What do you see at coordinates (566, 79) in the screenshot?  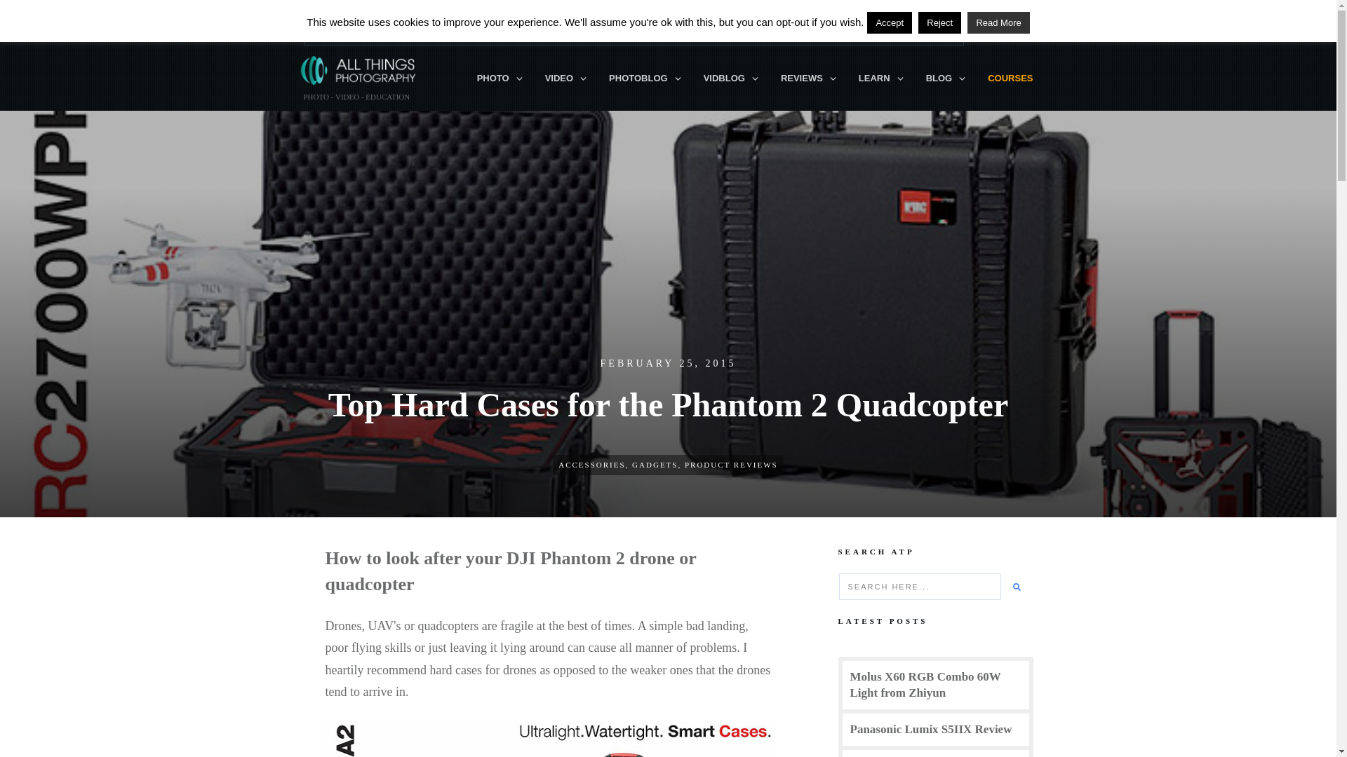 I see `VIDEO` at bounding box center [566, 79].